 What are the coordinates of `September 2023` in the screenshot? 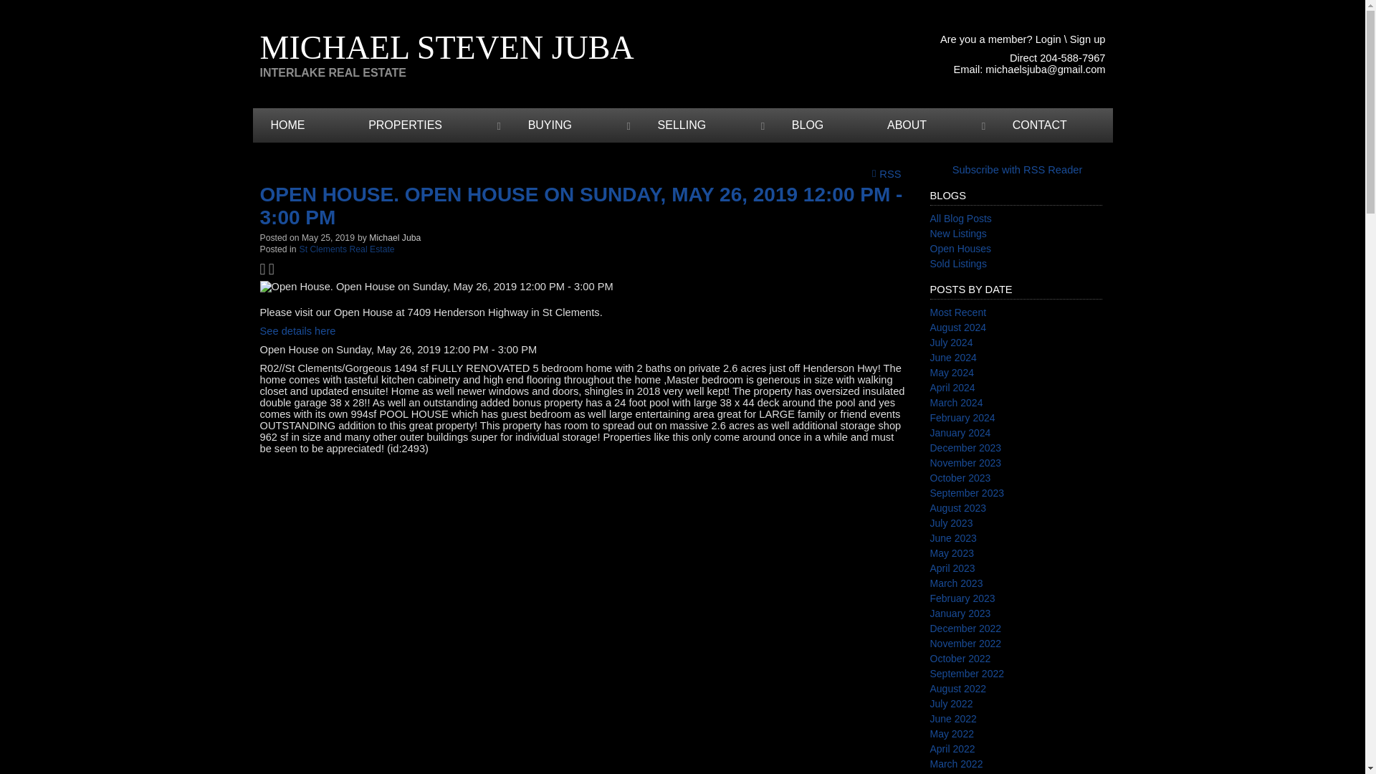 It's located at (967, 493).